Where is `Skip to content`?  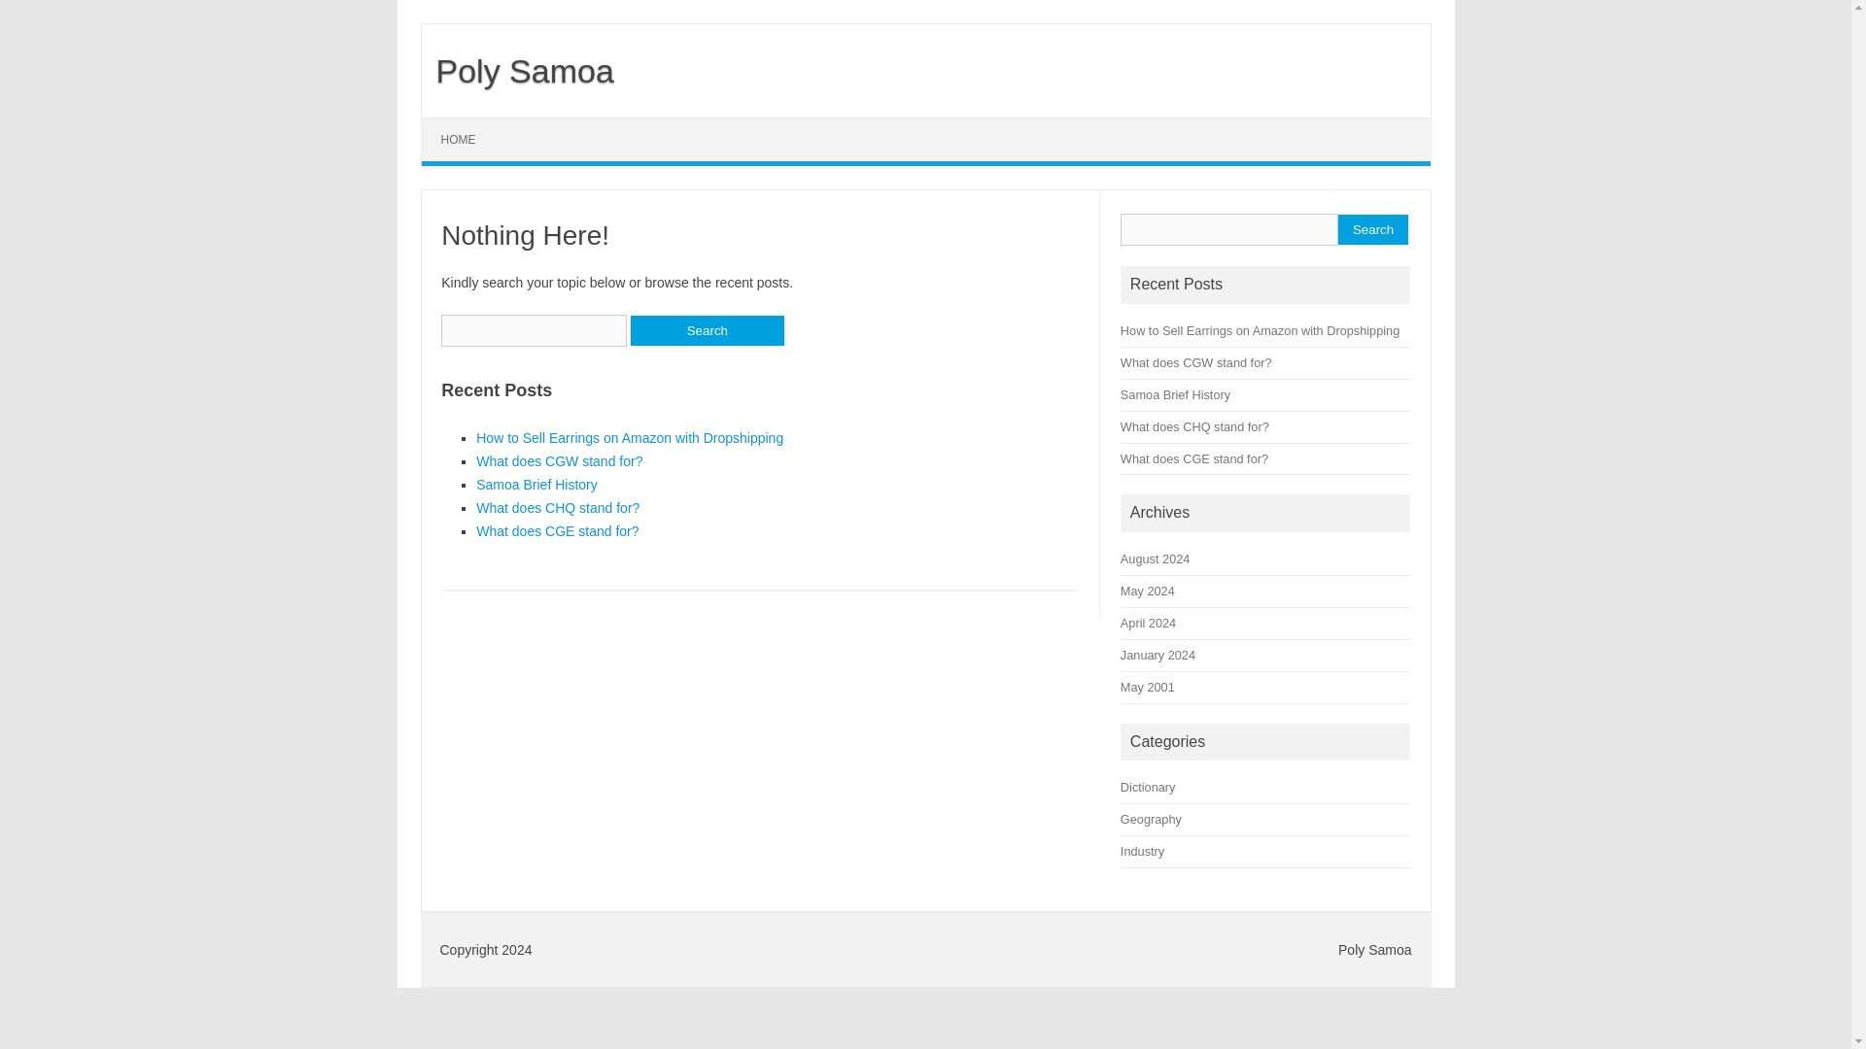
Skip to content is located at coordinates (466, 124).